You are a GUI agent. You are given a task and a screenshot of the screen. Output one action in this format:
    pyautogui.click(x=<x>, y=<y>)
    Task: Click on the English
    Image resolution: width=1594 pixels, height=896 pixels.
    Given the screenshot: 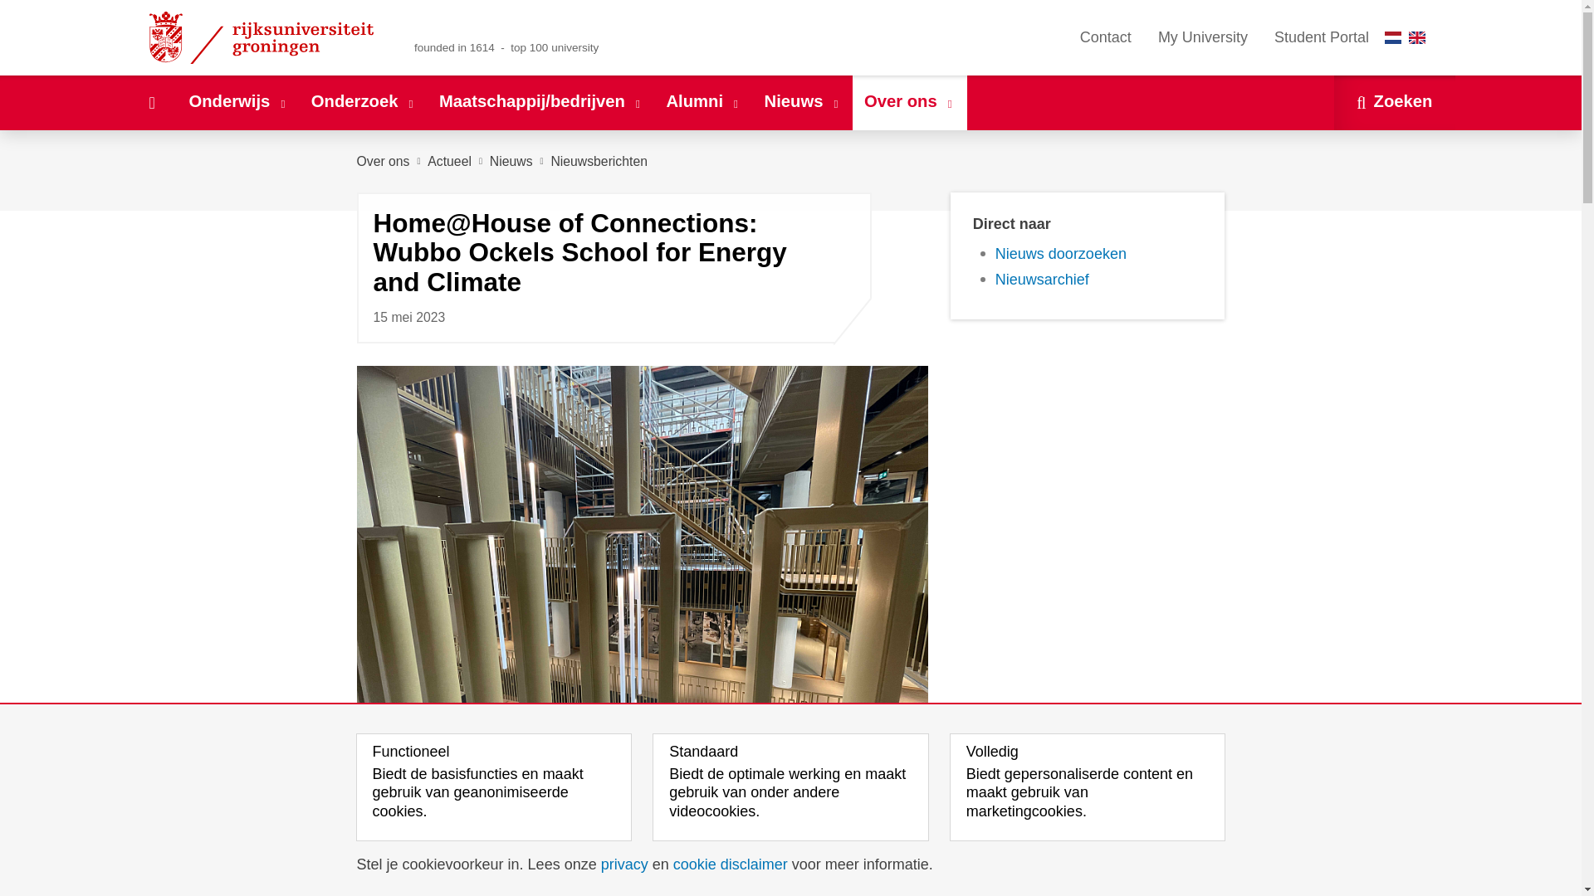 What is the action you would take?
    pyautogui.click(x=1416, y=37)
    